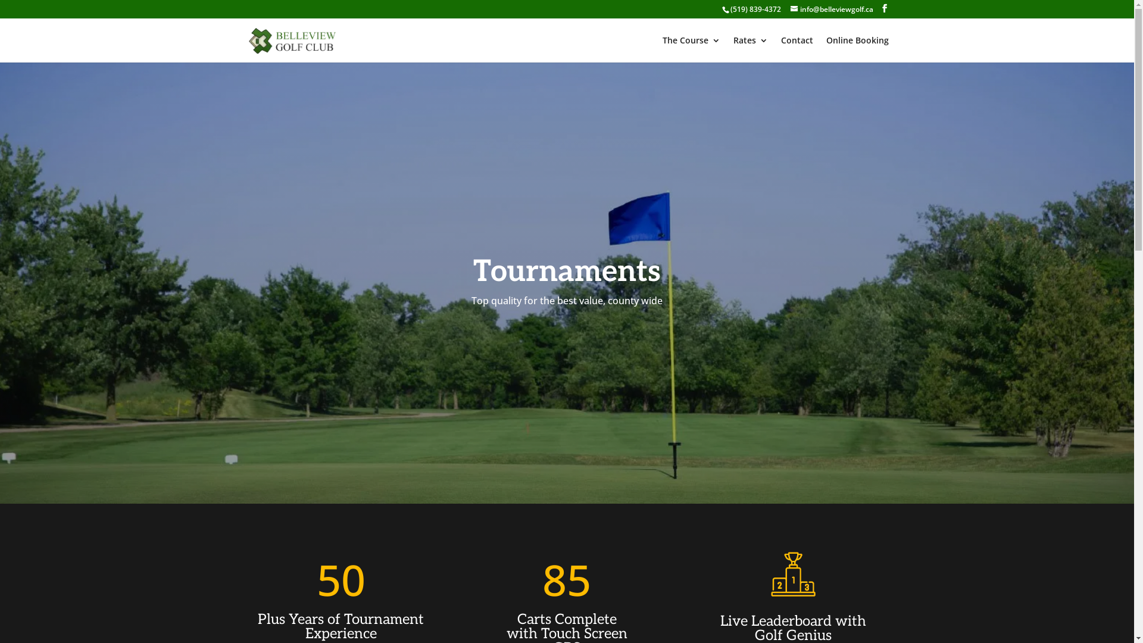 The image size is (1143, 643). What do you see at coordinates (832, 10) in the screenshot?
I see `info@belleviewgolf.ca` at bounding box center [832, 10].